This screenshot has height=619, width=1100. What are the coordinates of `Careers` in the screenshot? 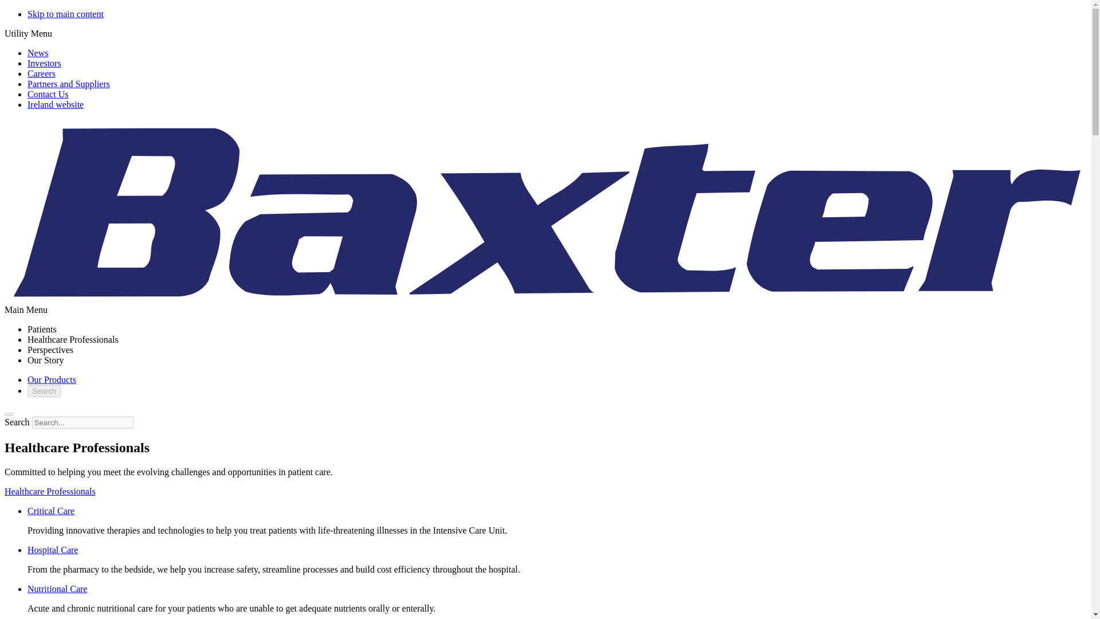 It's located at (41, 73).